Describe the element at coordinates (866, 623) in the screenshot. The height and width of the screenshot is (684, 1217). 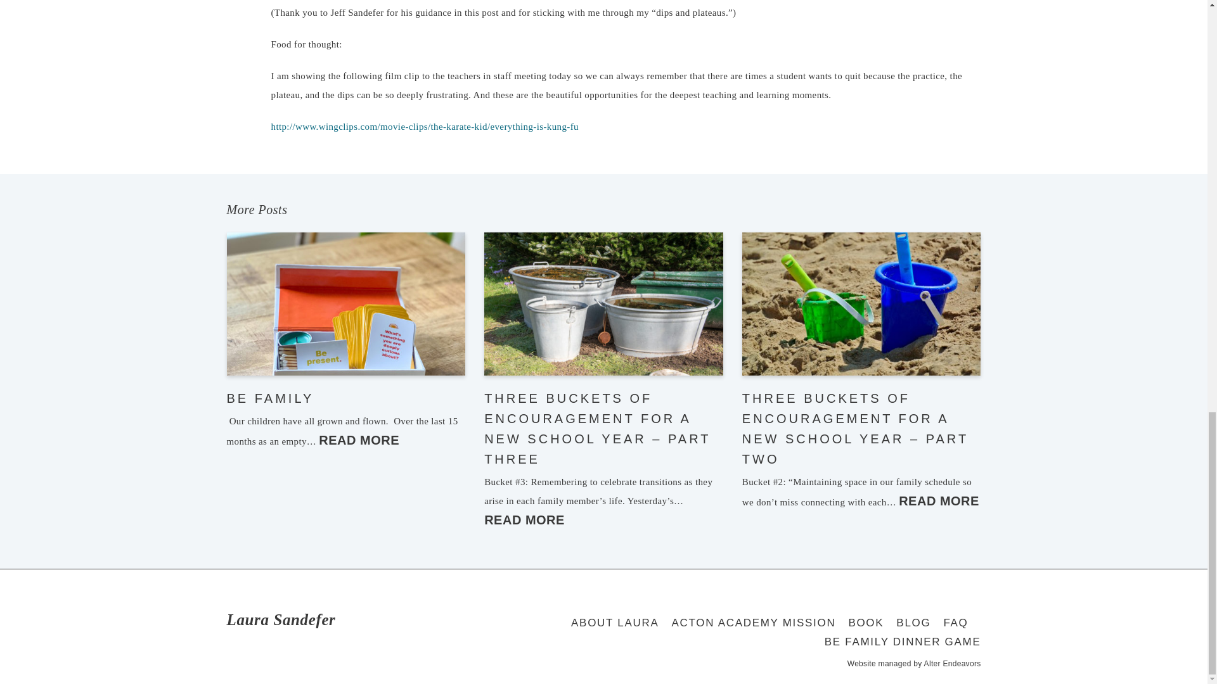
I see `Book` at that location.